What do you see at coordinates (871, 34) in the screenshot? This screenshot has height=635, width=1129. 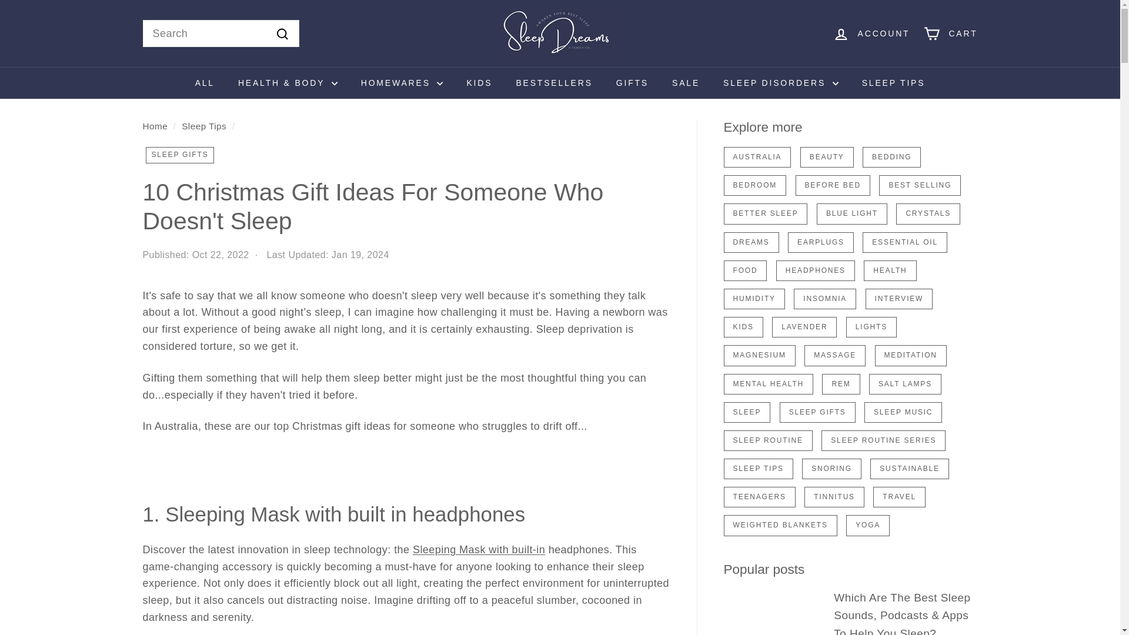 I see `ACCOUNT` at bounding box center [871, 34].